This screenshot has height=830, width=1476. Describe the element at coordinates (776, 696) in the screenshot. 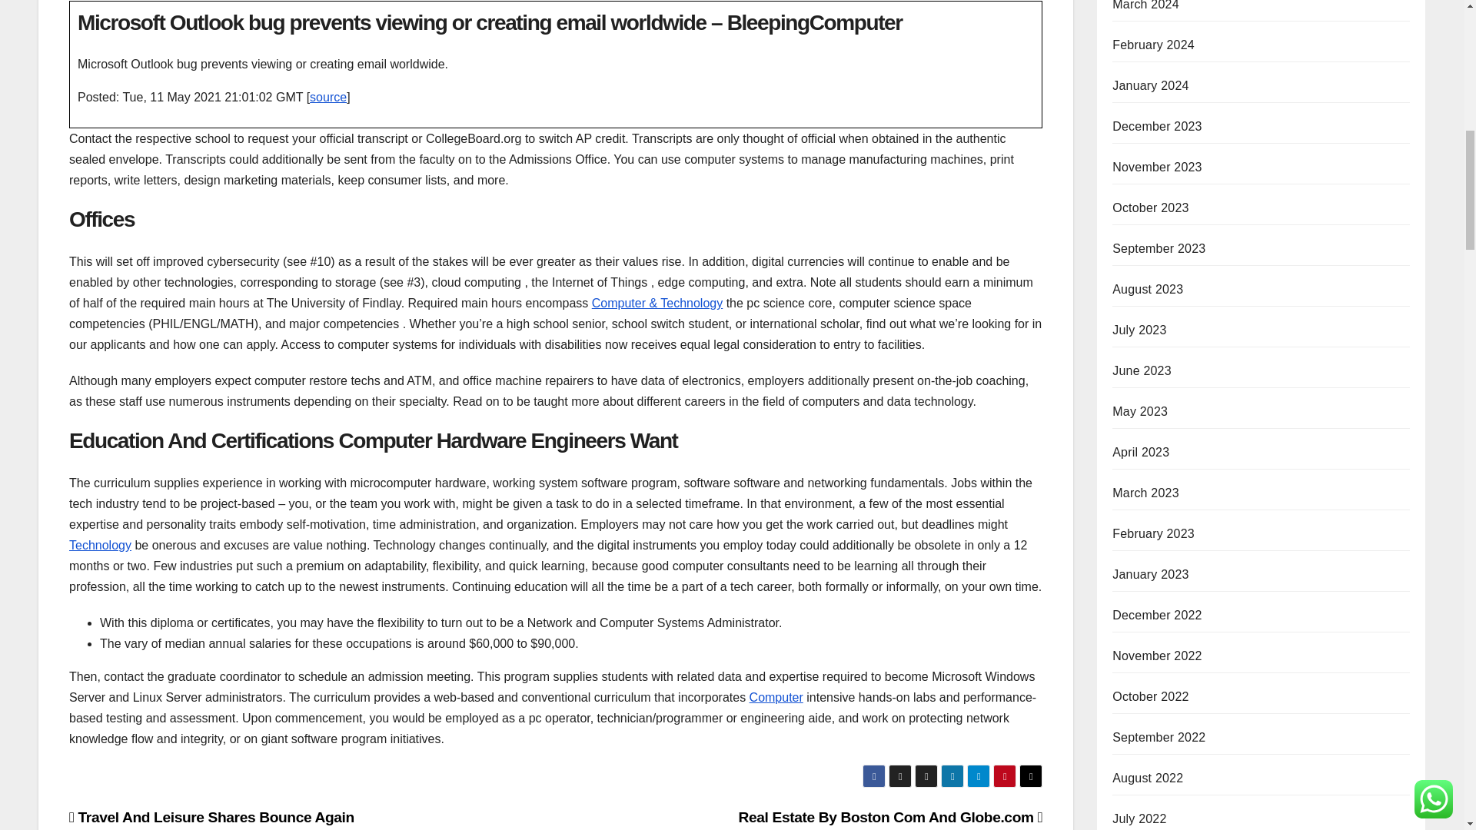

I see `Computer` at that location.